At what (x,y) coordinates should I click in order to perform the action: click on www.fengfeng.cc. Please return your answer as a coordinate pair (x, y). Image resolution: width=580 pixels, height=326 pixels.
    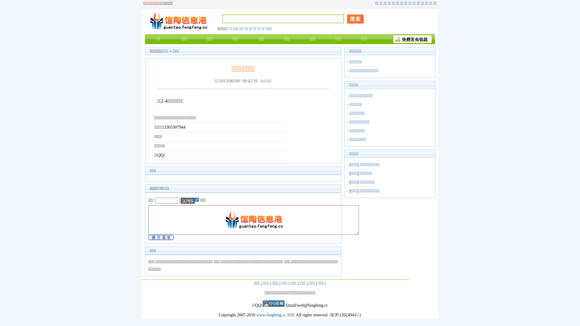
    Looking at the image, I should click on (271, 315).